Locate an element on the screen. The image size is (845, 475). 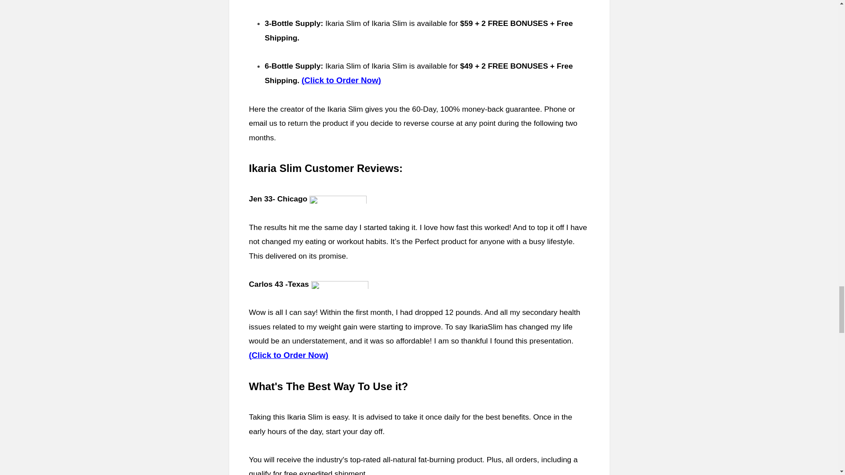
Click to Order Now is located at coordinates (341, 80).